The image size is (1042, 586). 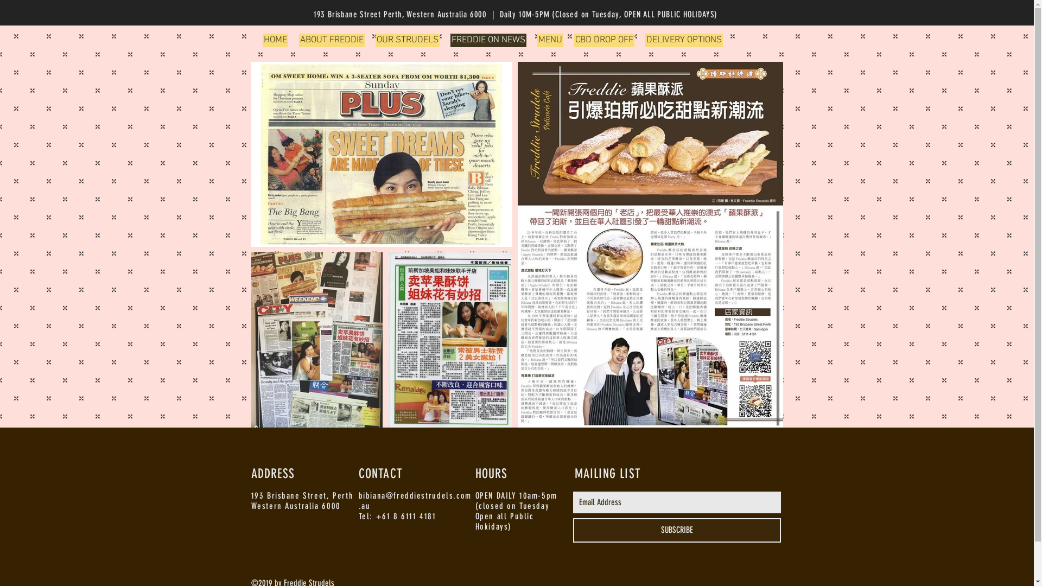 What do you see at coordinates (408, 40) in the screenshot?
I see `OUR STRUDELS` at bounding box center [408, 40].